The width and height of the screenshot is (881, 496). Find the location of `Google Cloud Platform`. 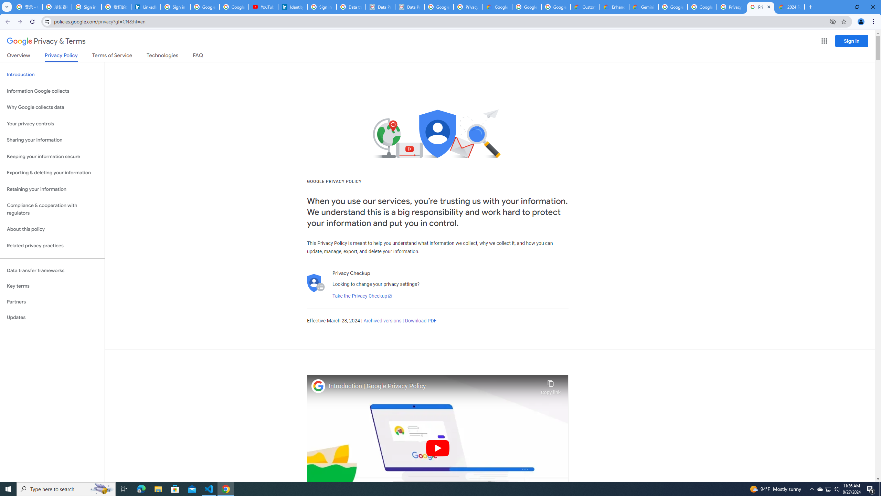

Google Cloud Platform is located at coordinates (673, 7).